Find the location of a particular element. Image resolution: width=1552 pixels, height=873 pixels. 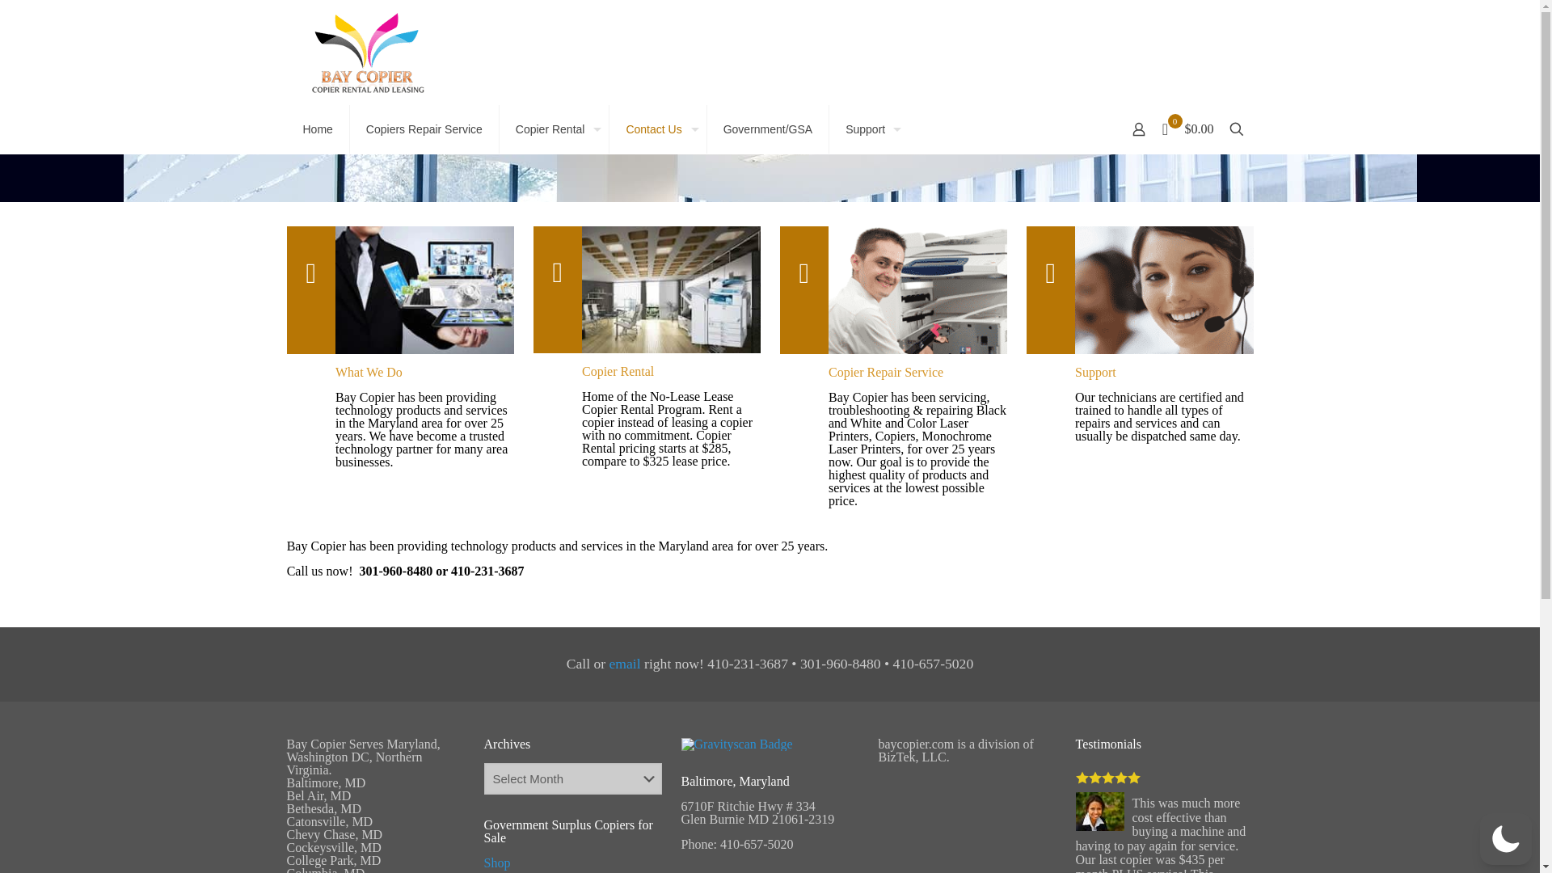

Support is located at coordinates (869, 129).